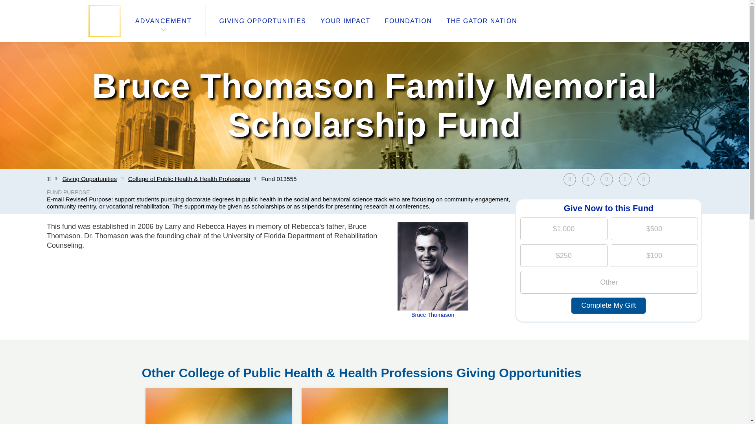  What do you see at coordinates (608, 305) in the screenshot?
I see `Complete My Gift` at bounding box center [608, 305].